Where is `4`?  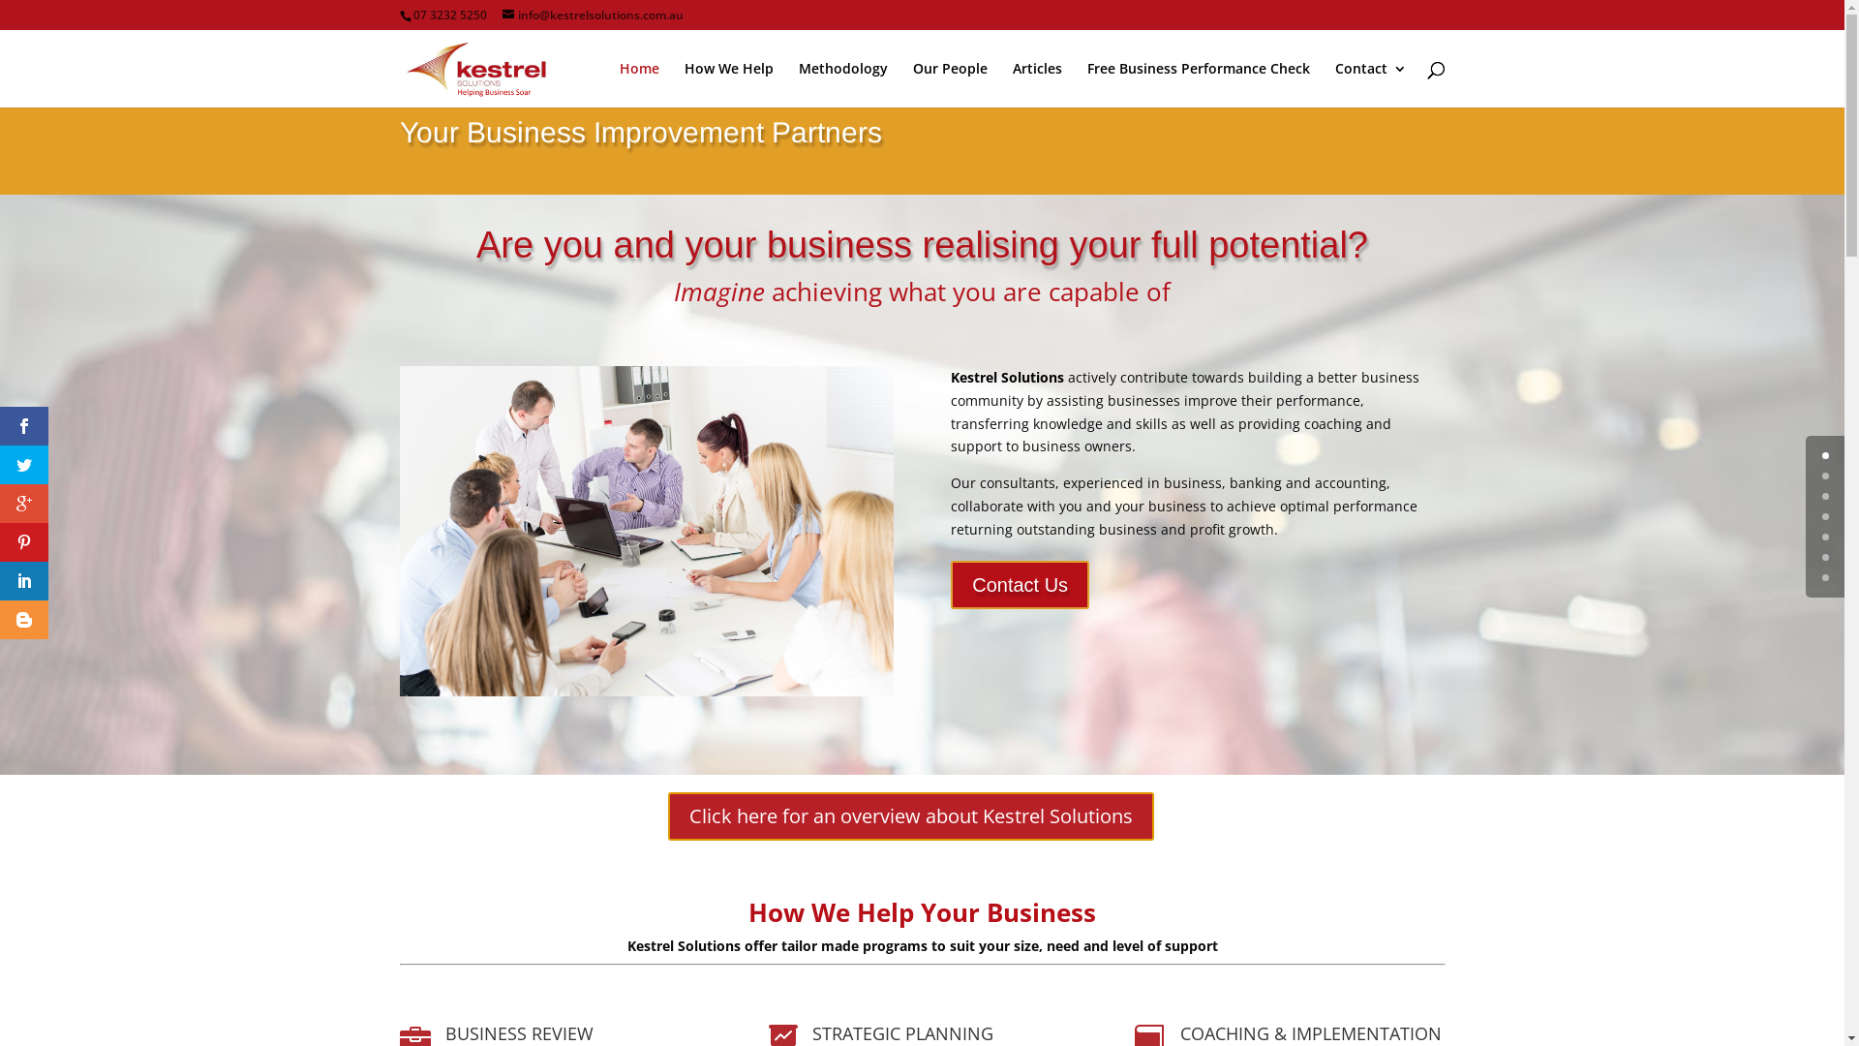 4 is located at coordinates (1826, 537).